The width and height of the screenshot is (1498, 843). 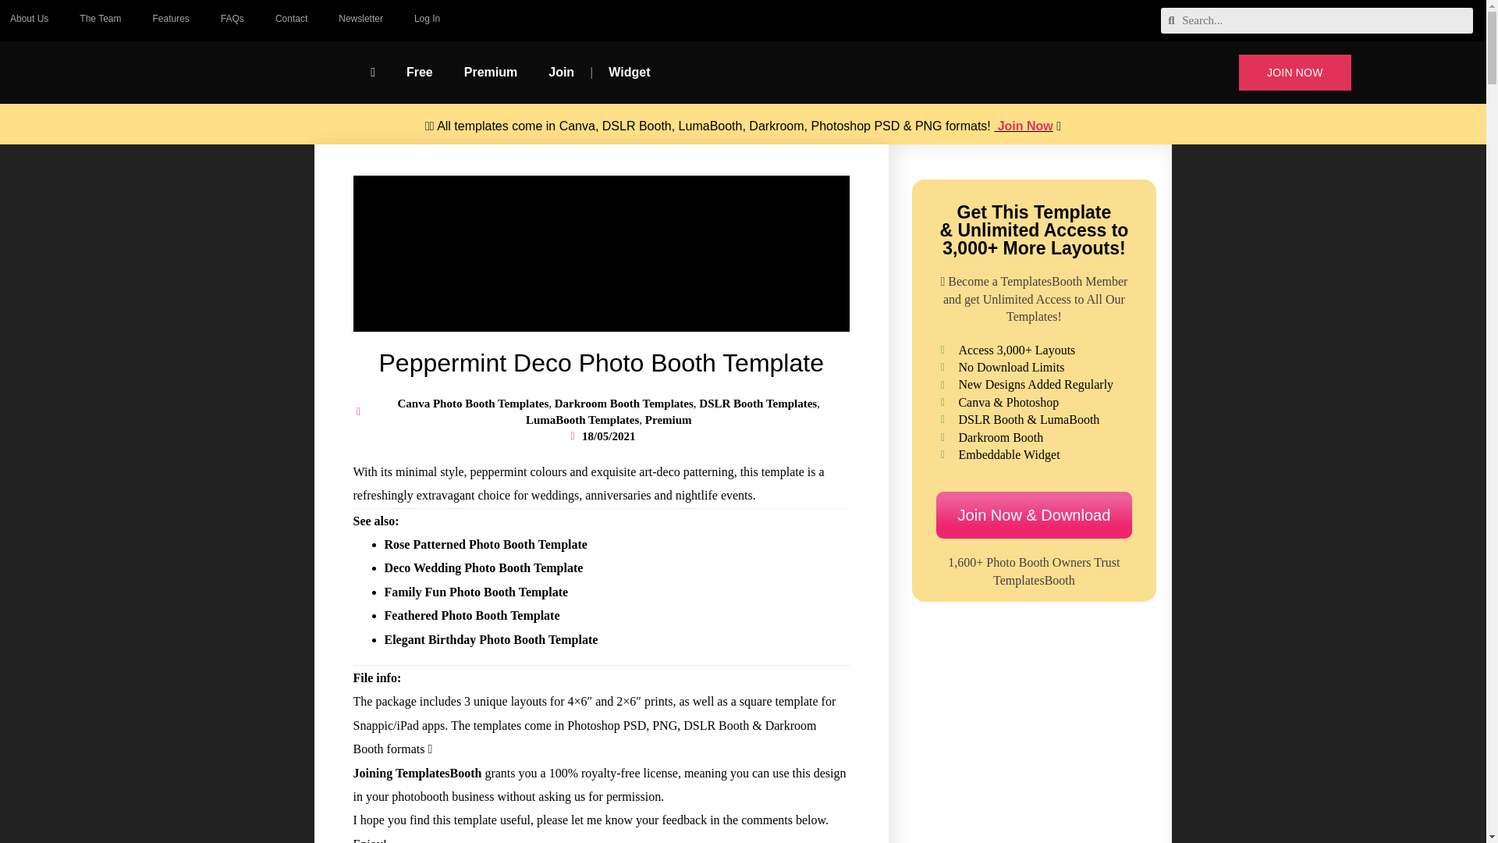 I want to click on Features, so click(x=172, y=19).